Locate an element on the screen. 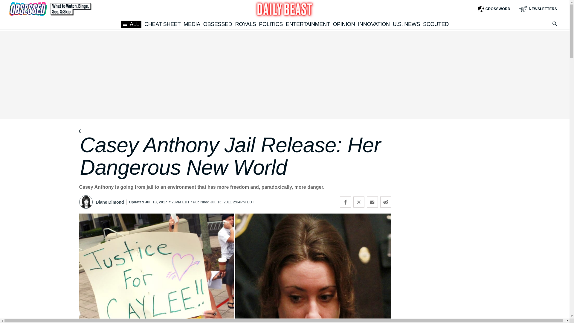 Image resolution: width=574 pixels, height=323 pixels. POLITICS is located at coordinates (271, 24).